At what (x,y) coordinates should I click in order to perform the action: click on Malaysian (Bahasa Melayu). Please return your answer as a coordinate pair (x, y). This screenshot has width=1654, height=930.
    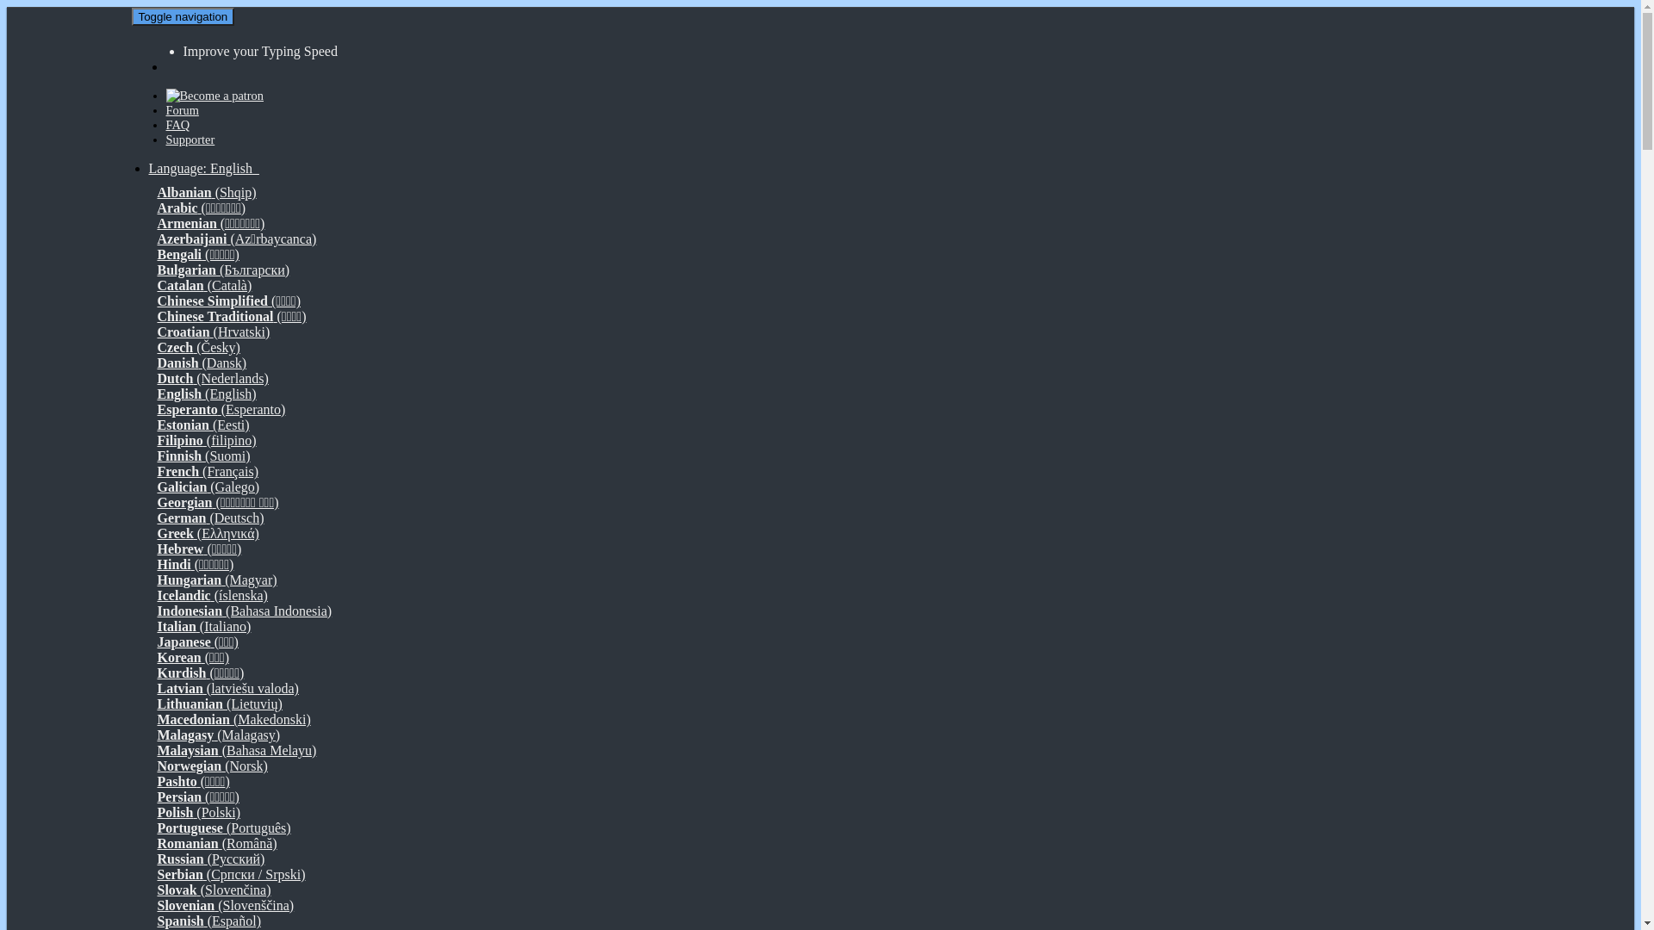
    Looking at the image, I should click on (236, 747).